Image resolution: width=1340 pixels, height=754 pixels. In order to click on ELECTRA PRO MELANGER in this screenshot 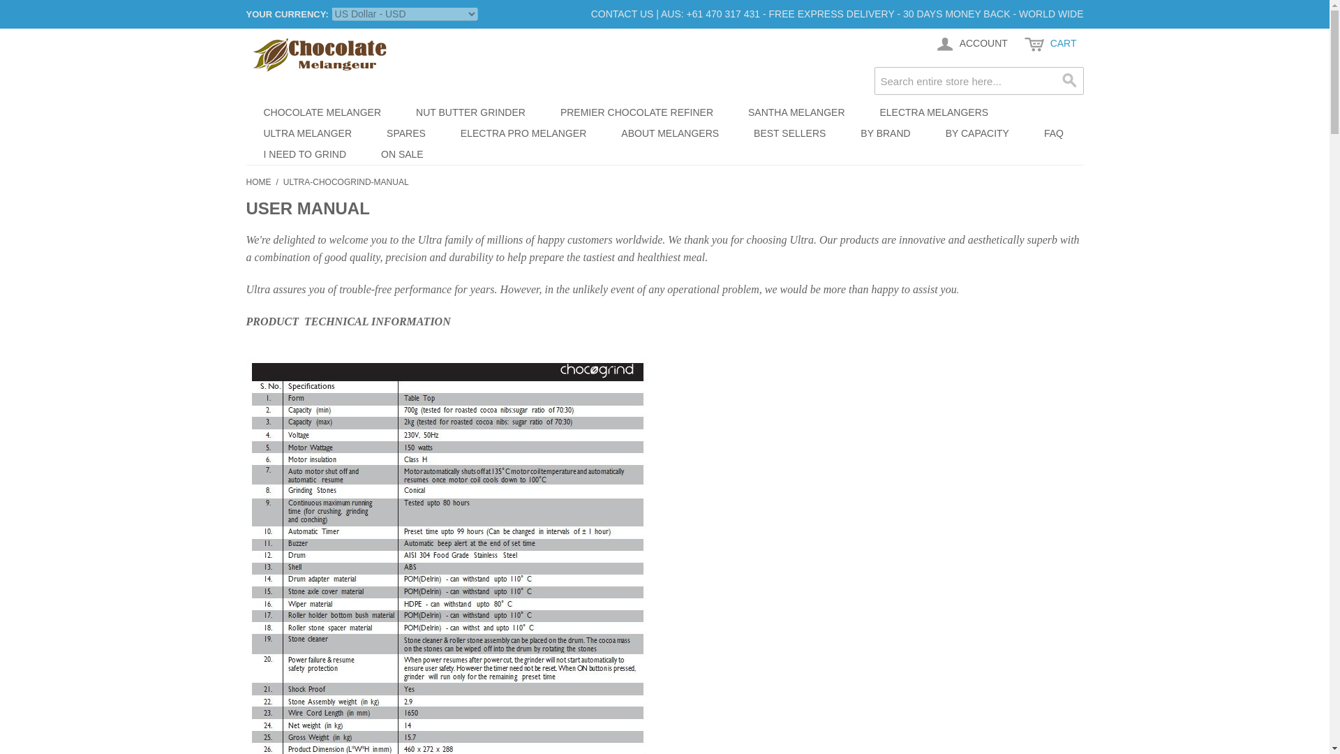, I will do `click(523, 133)`.